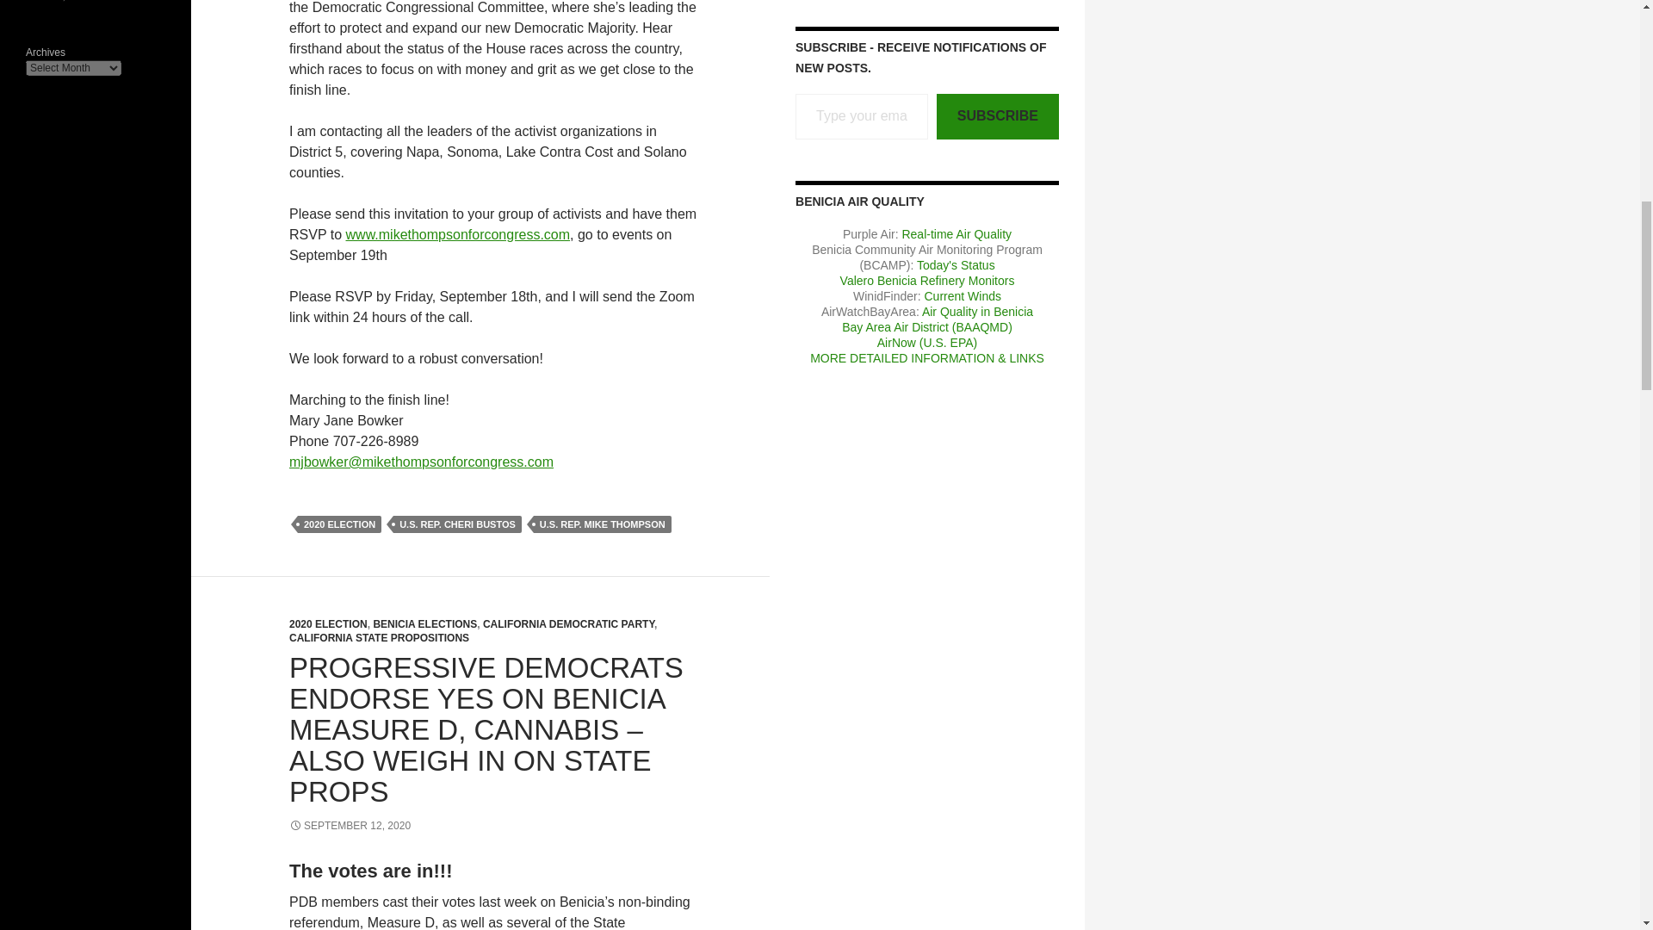  What do you see at coordinates (425, 624) in the screenshot?
I see `BENICIA ELECTIONS` at bounding box center [425, 624].